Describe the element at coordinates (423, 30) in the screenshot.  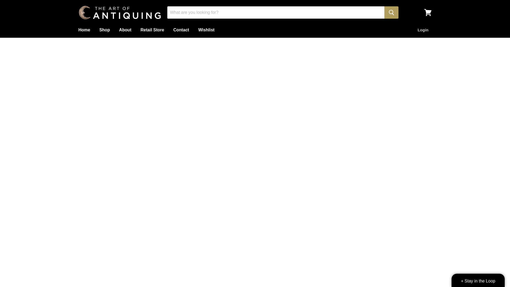
I see `Login` at that location.